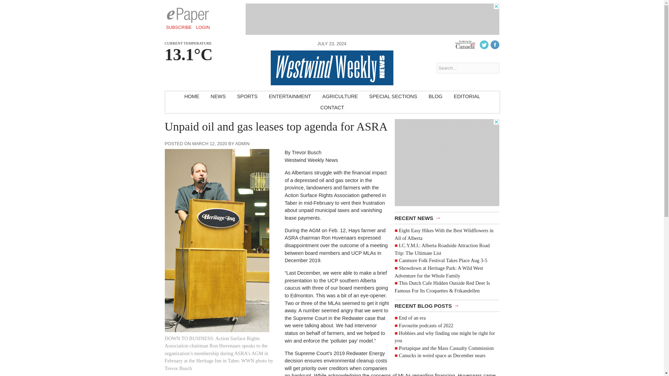  Describe the element at coordinates (290, 97) in the screenshot. I see `ENTERTAINMENT` at that location.